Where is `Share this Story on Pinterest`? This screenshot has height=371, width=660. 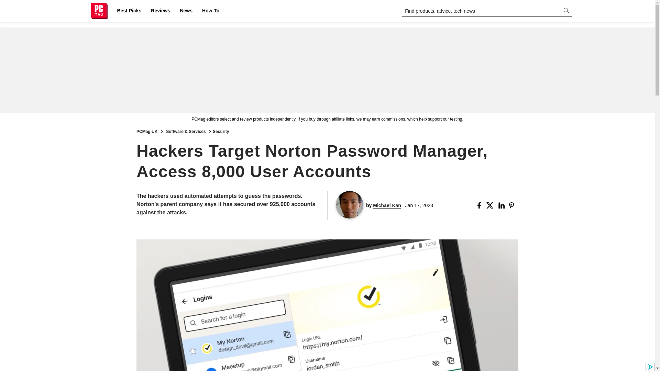
Share this Story on Pinterest is located at coordinates (514, 205).